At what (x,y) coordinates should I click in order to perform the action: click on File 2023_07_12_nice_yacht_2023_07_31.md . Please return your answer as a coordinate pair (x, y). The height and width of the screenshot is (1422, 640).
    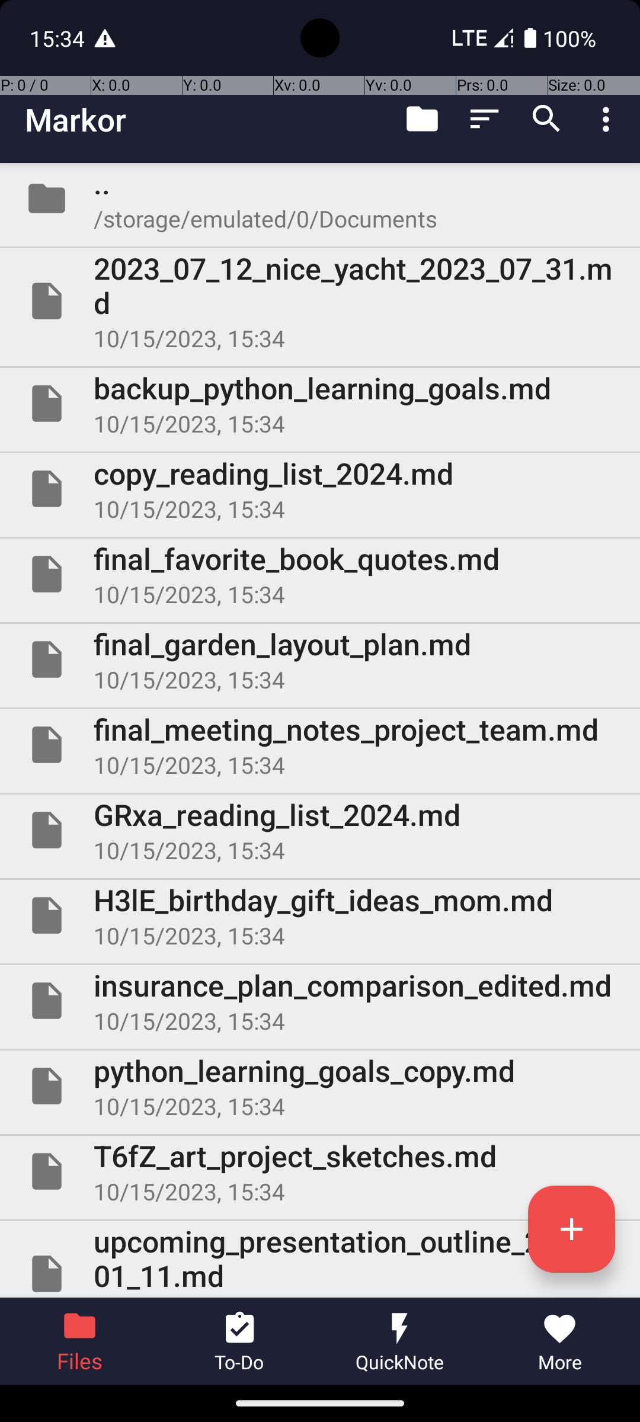
    Looking at the image, I should click on (320, 301).